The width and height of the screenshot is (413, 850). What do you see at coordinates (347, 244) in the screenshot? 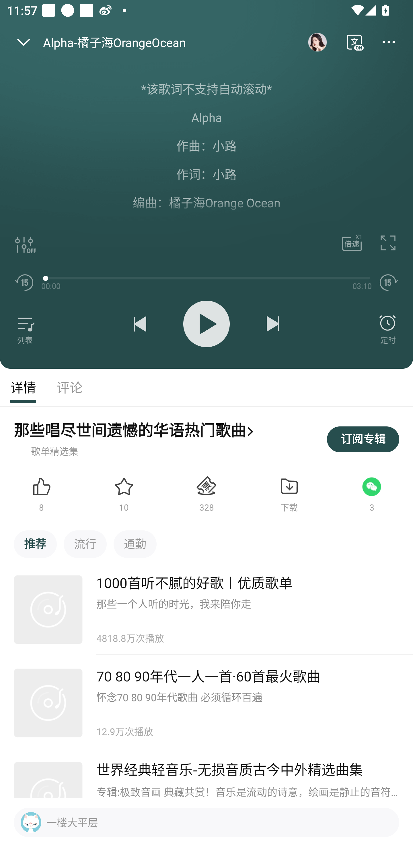
I see `倍速播放，当前1倍 X1` at bounding box center [347, 244].